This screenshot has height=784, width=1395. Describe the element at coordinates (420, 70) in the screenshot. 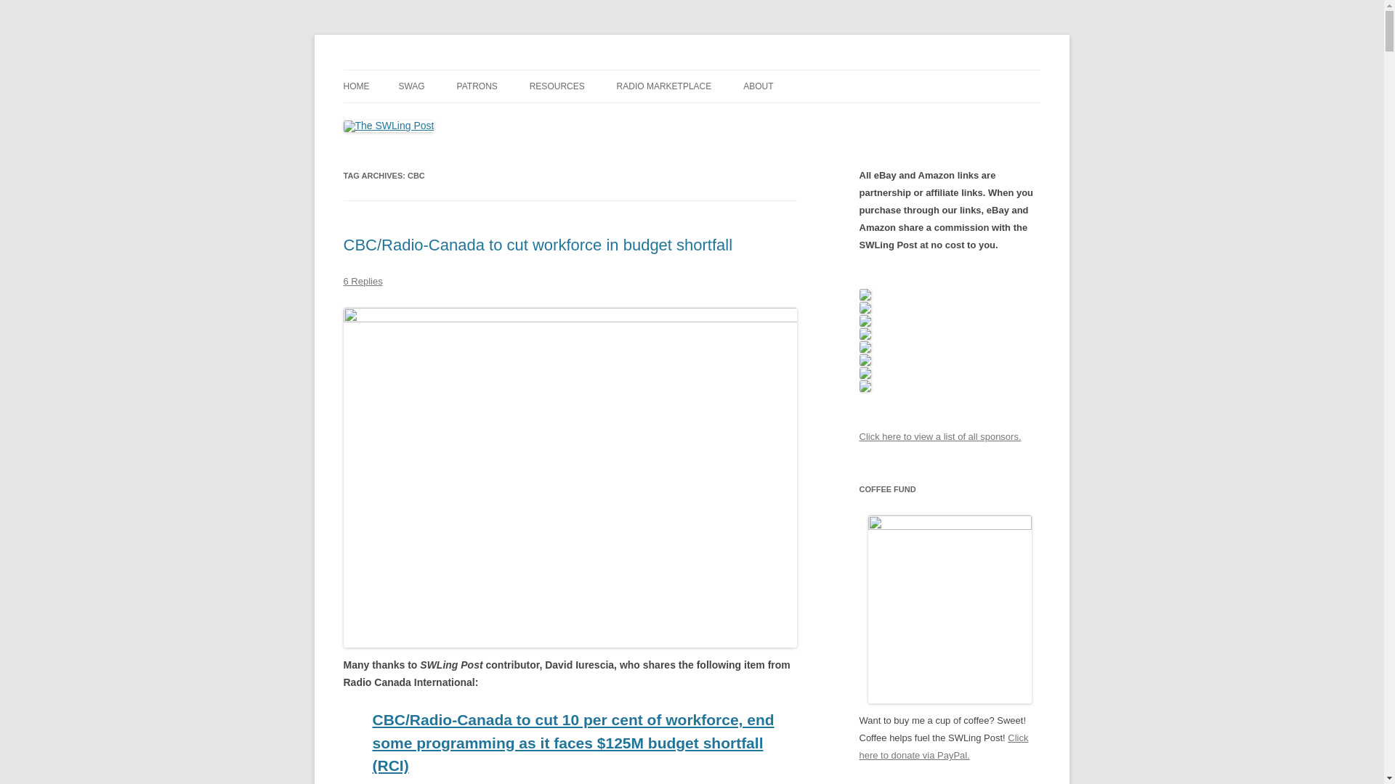

I see `The SWLing Post` at that location.